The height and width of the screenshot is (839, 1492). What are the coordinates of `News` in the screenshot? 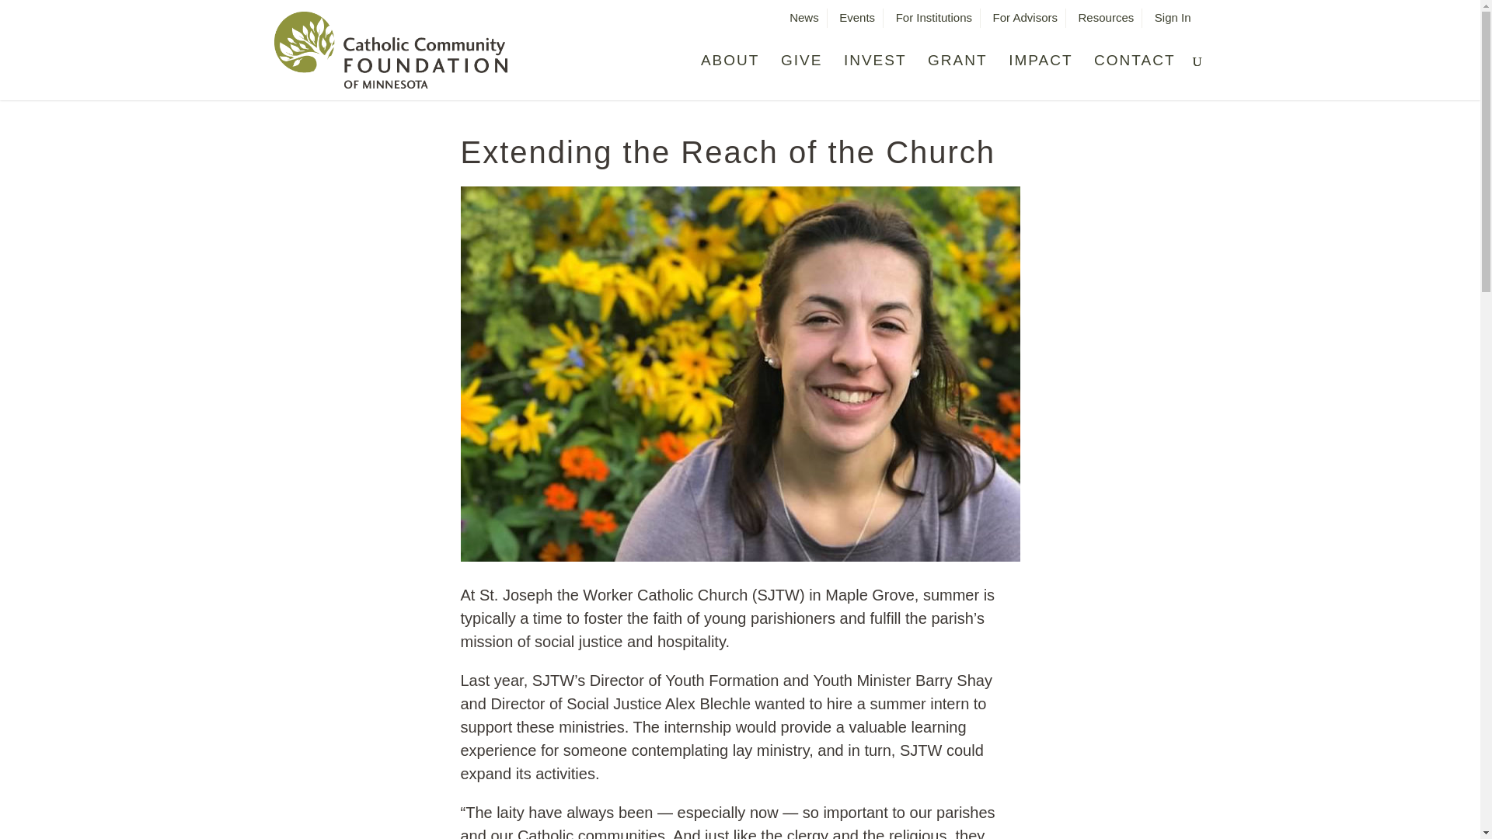 It's located at (804, 22).